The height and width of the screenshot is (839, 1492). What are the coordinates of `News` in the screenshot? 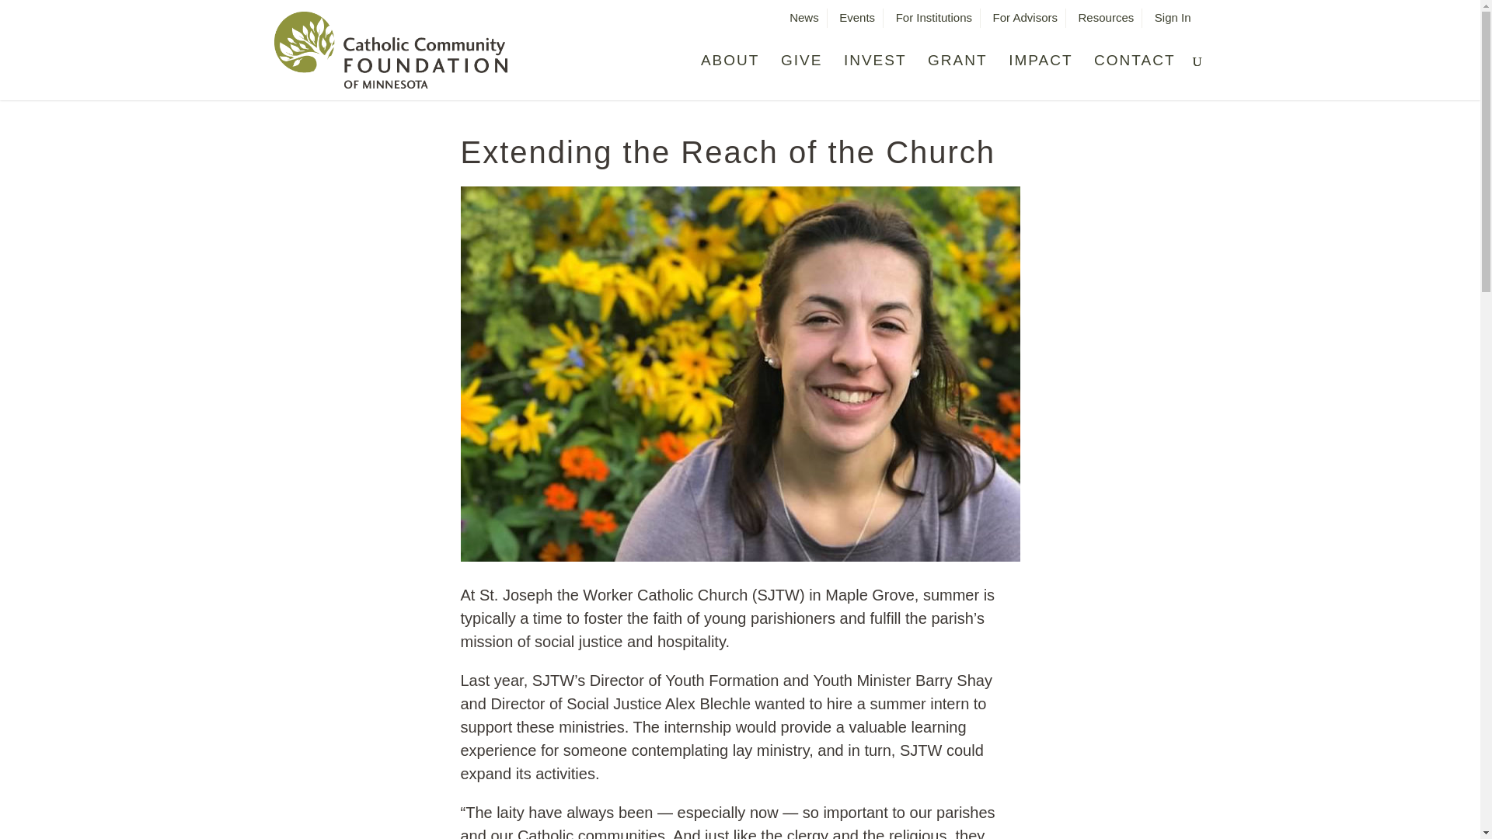 It's located at (804, 22).